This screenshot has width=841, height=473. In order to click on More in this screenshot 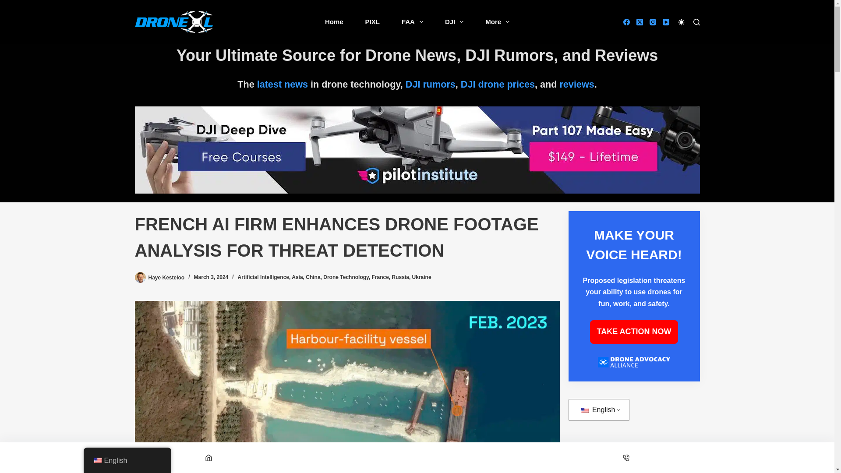, I will do `click(497, 22)`.